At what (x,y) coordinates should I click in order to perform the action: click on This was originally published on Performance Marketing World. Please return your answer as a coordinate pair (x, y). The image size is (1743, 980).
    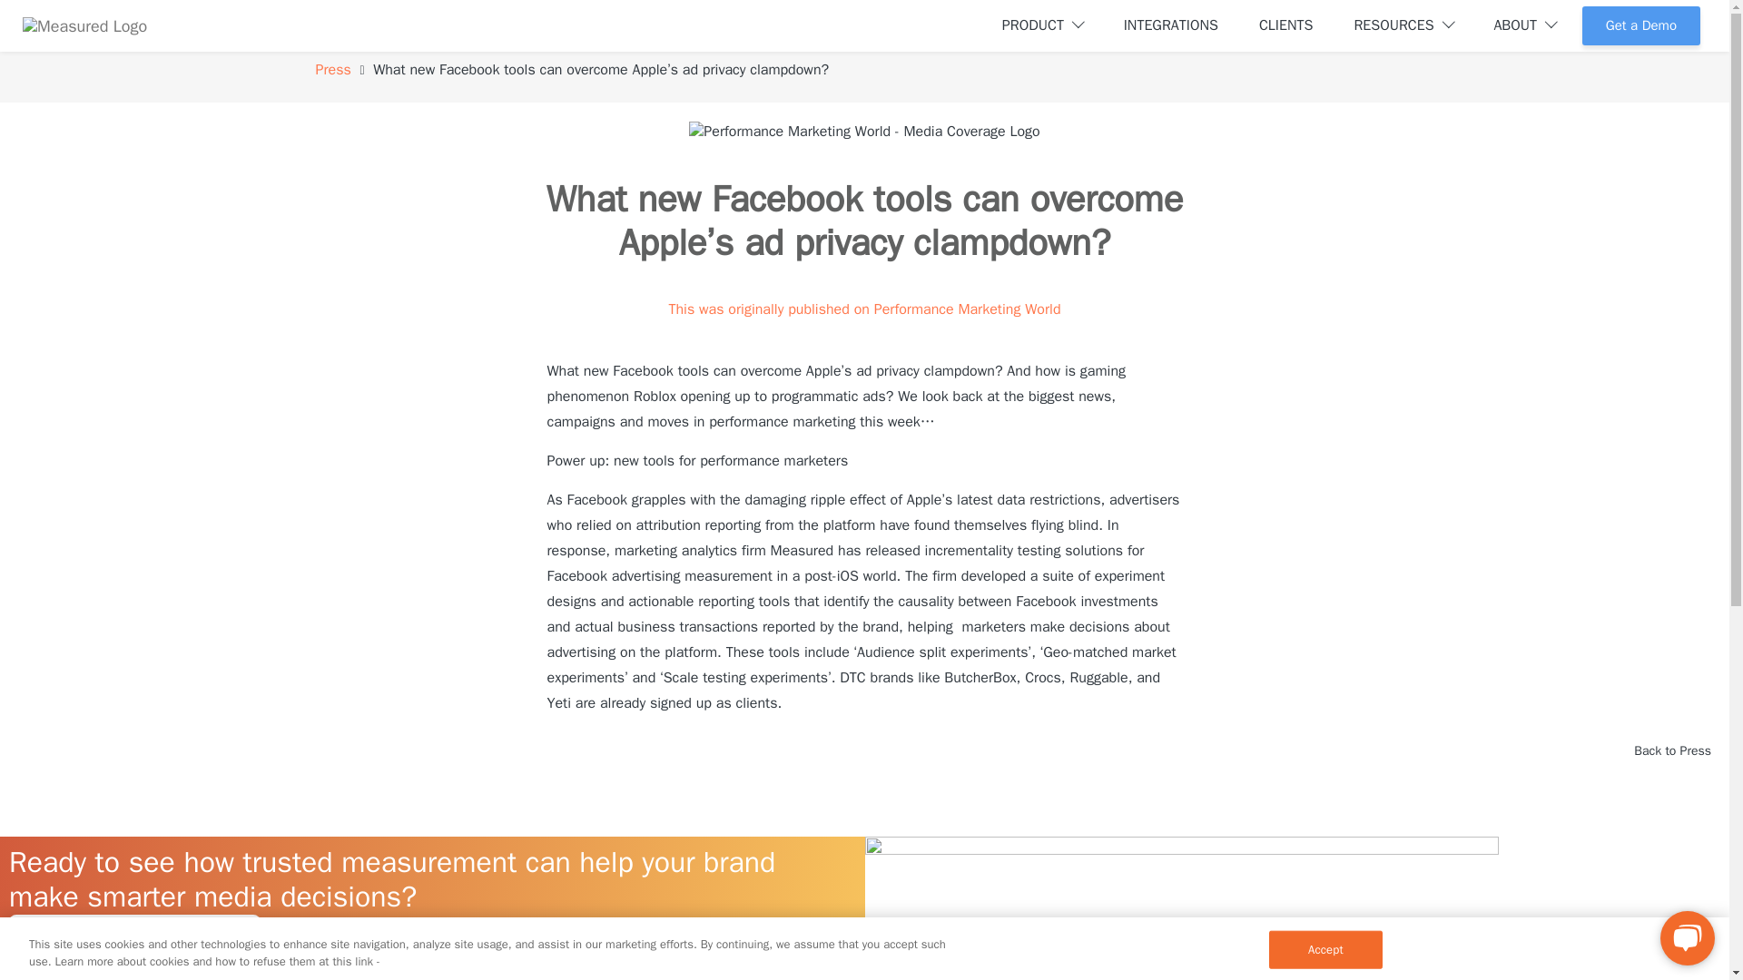
    Looking at the image, I should click on (863, 309).